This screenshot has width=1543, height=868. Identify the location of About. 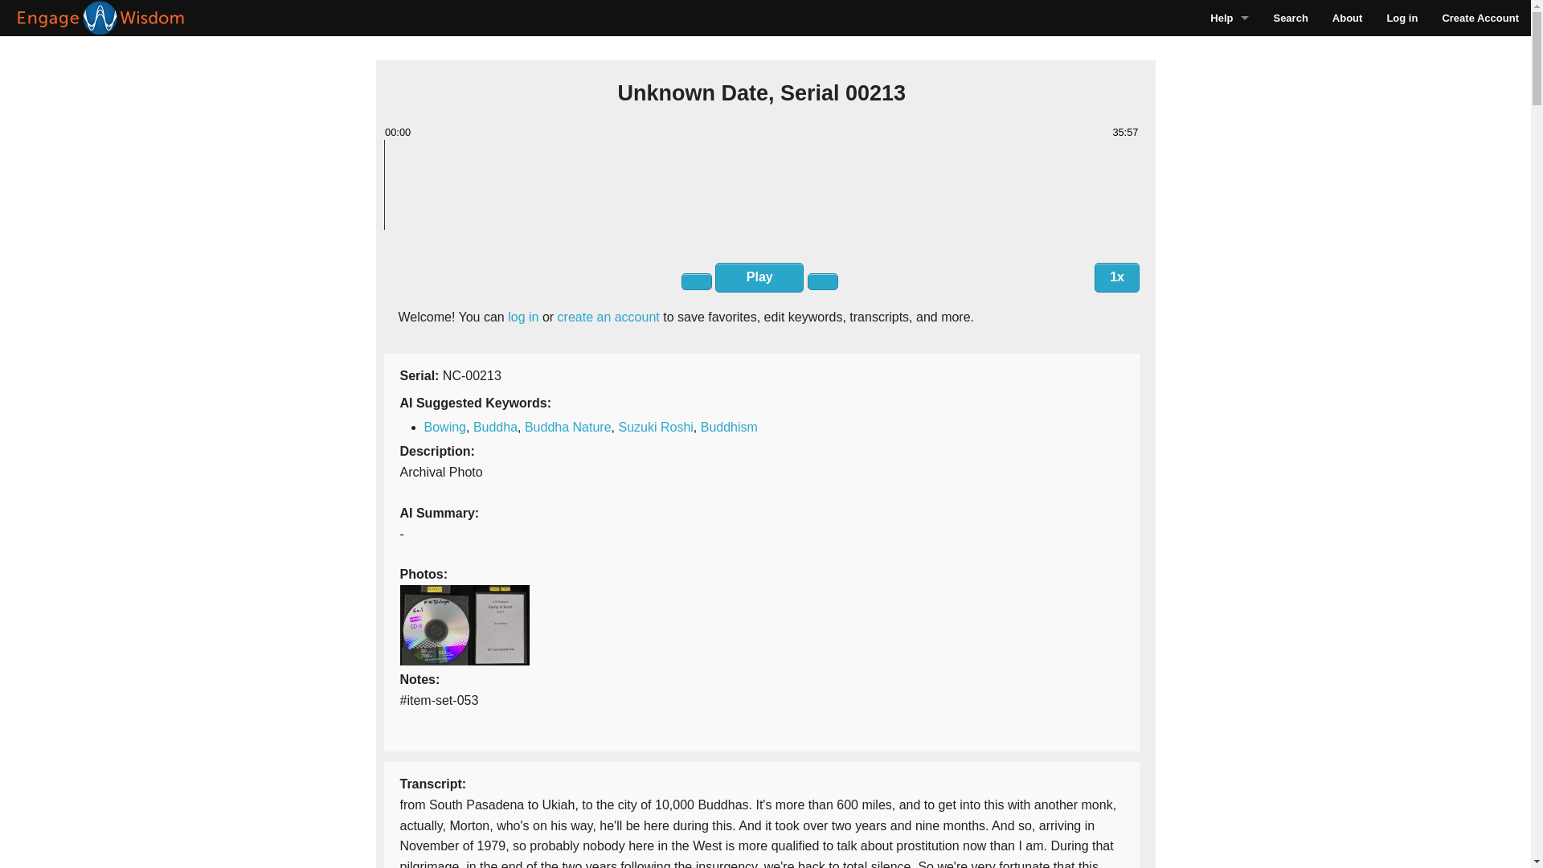
(1347, 18).